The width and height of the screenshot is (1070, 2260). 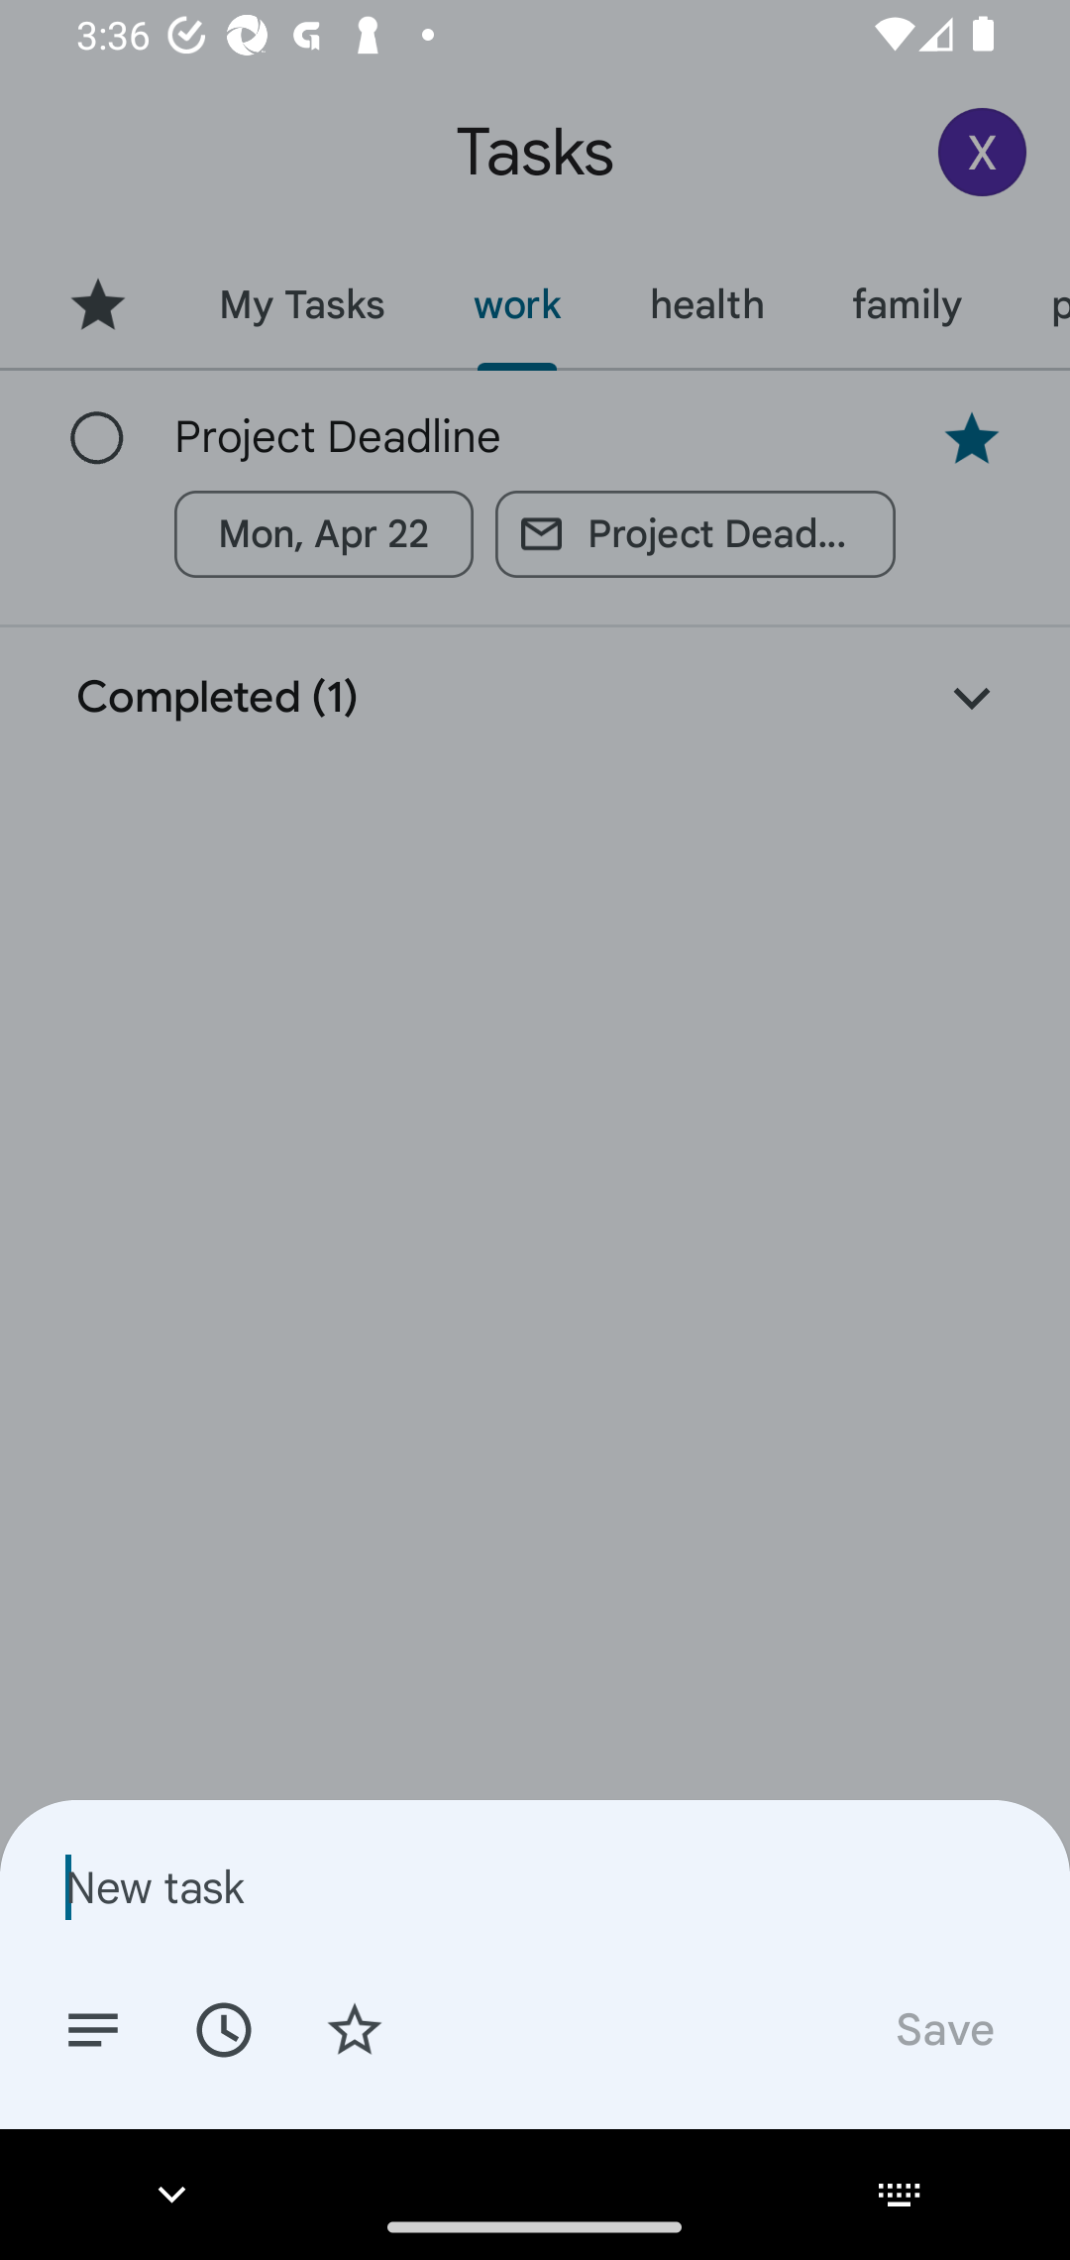 What do you see at coordinates (93, 2028) in the screenshot?
I see `Add details` at bounding box center [93, 2028].